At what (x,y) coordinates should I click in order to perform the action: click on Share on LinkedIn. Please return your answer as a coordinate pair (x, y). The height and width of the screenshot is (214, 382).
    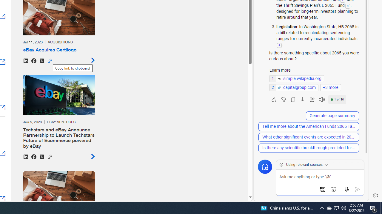
    Looking at the image, I should click on (25, 156).